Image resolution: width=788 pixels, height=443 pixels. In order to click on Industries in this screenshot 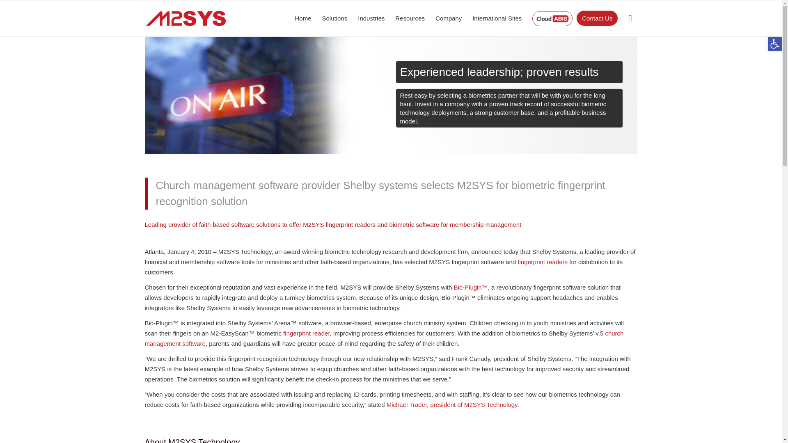, I will do `click(371, 18)`.